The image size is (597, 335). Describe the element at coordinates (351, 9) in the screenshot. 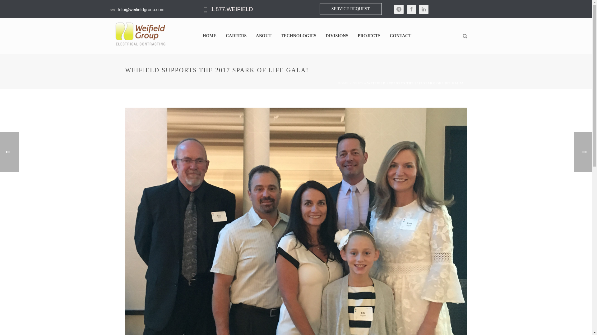

I see `SERVICE REQUEST` at that location.